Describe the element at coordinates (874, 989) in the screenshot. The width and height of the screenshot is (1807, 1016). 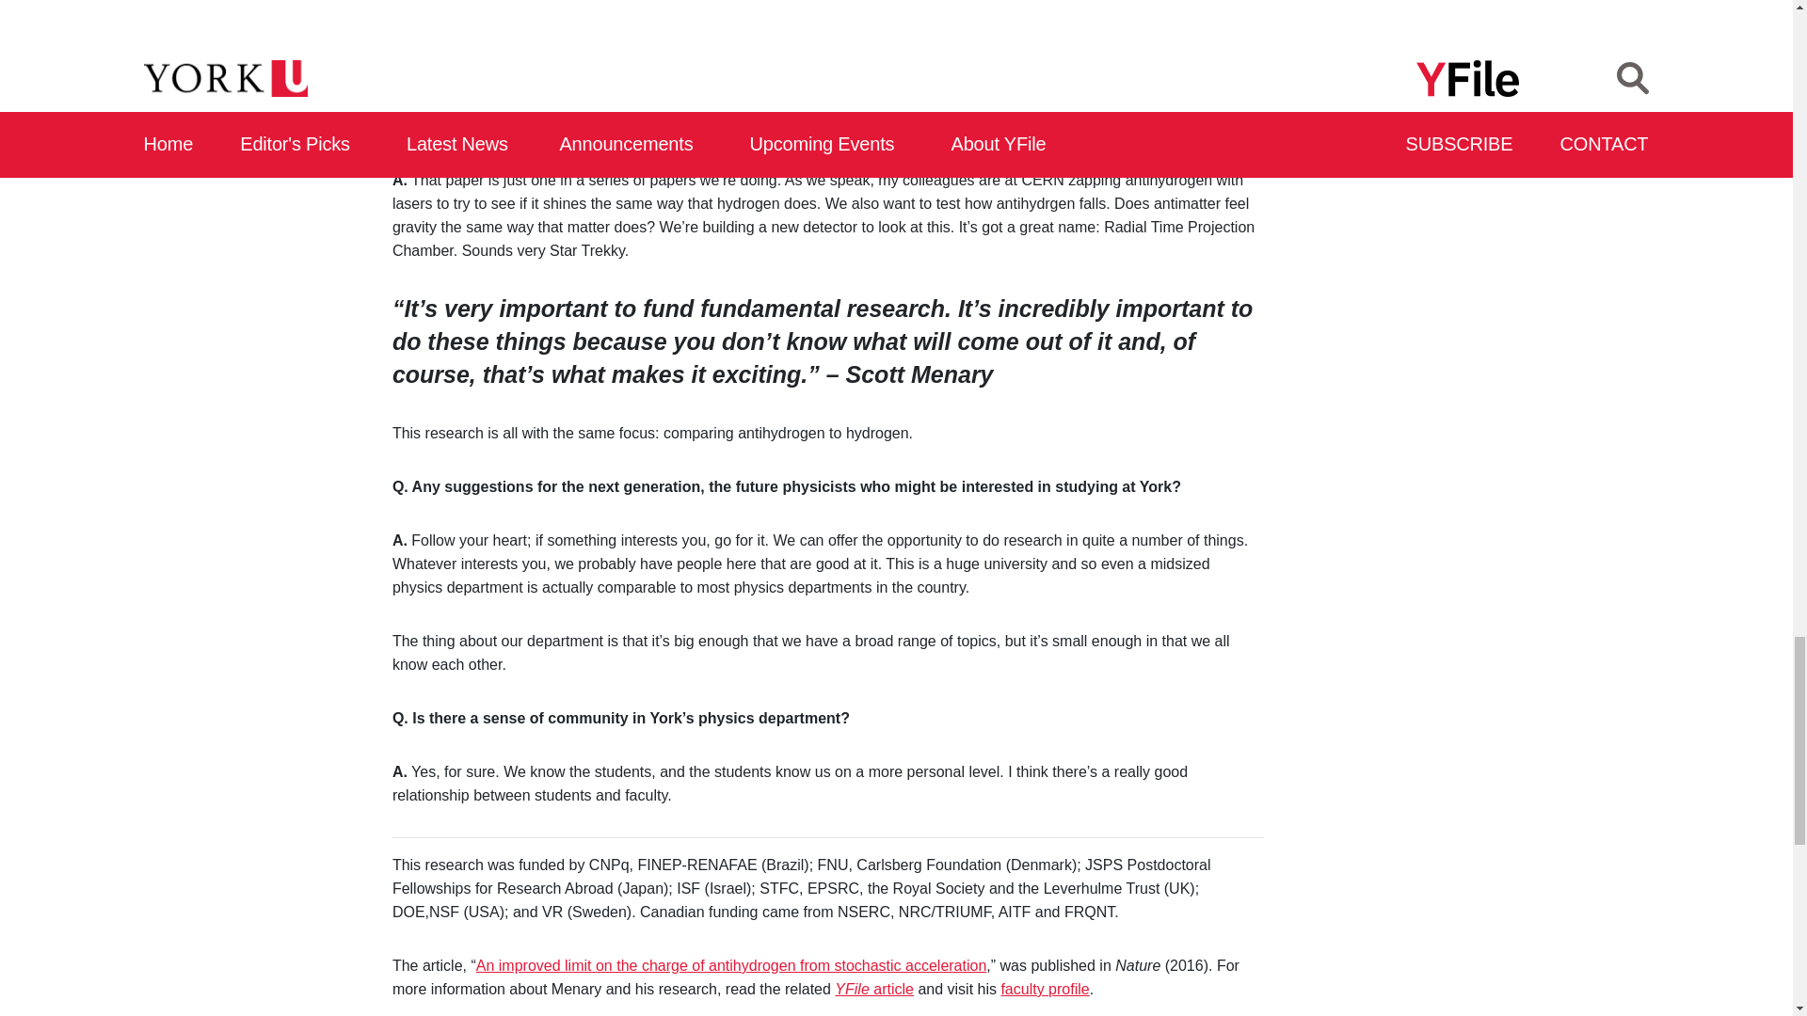
I see `YFile article` at that location.